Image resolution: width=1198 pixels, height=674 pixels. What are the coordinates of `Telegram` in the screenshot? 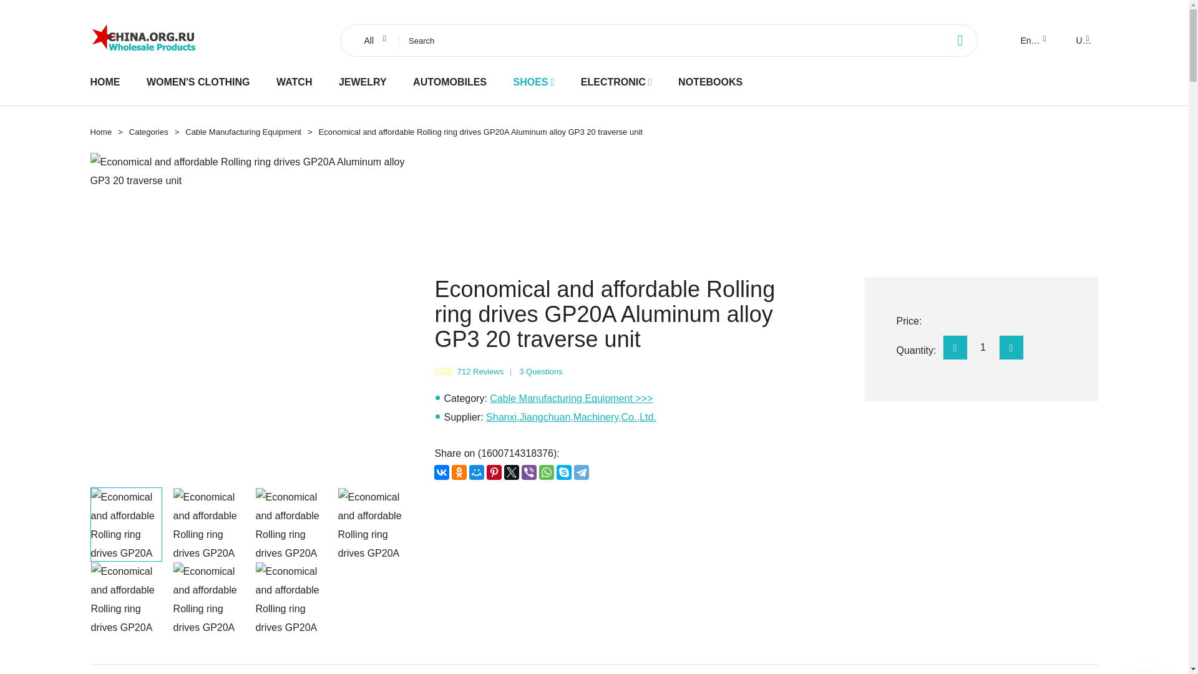 It's located at (582, 472).